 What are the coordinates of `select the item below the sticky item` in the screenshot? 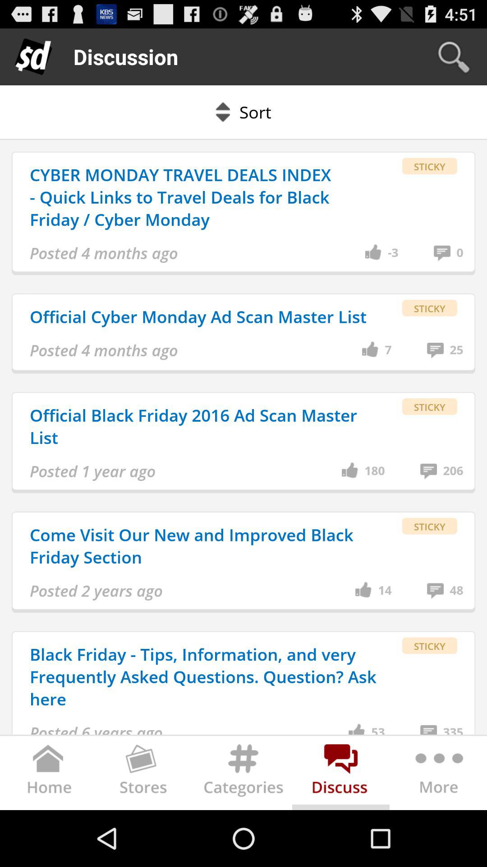 It's located at (460, 253).